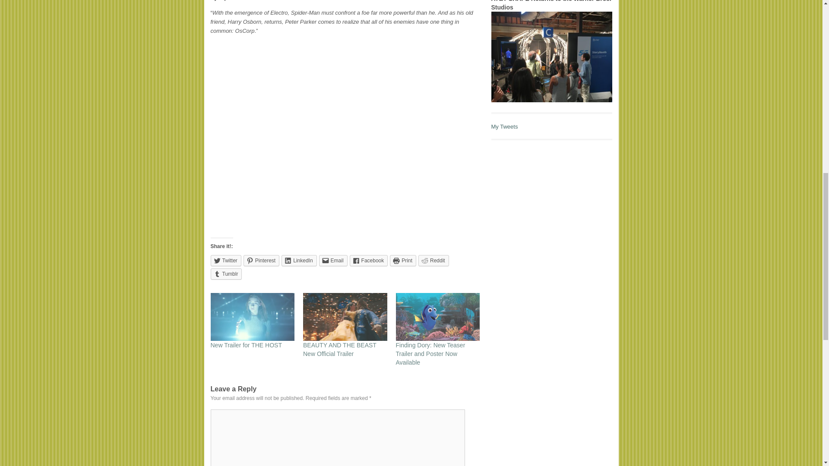 The height and width of the screenshot is (466, 829). Describe the element at coordinates (226, 274) in the screenshot. I see `Click to share on Tumblr` at that location.